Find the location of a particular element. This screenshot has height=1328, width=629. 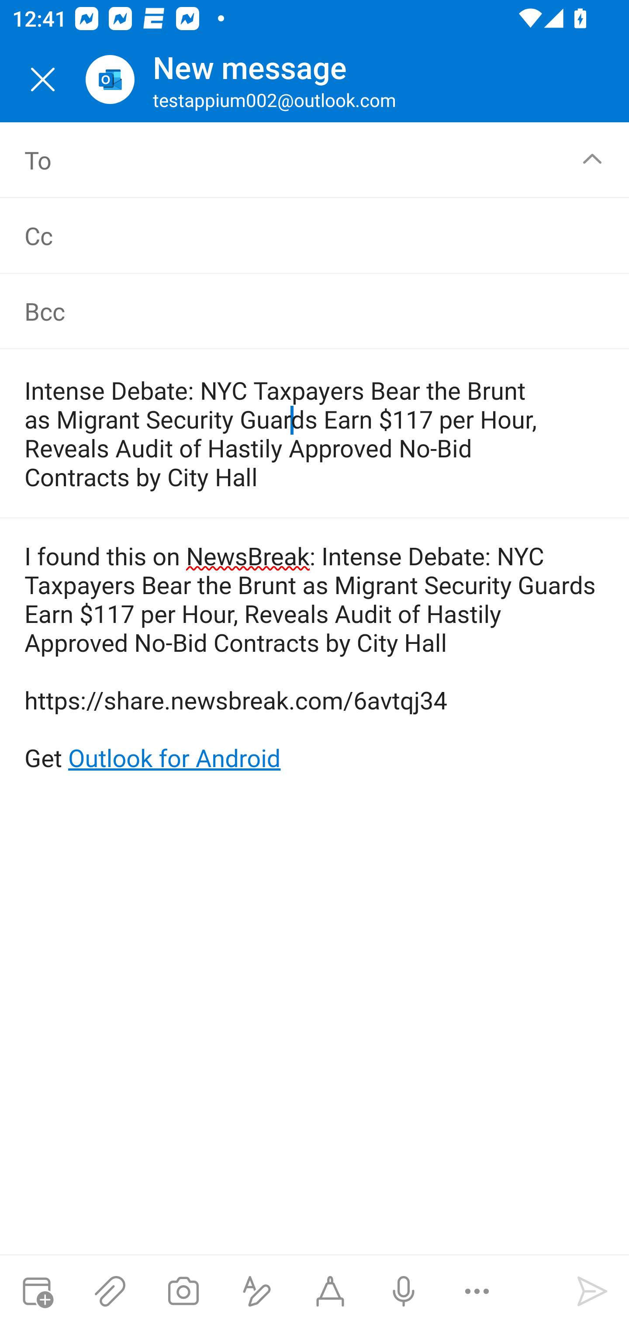

Dictation is located at coordinates (403, 1291).